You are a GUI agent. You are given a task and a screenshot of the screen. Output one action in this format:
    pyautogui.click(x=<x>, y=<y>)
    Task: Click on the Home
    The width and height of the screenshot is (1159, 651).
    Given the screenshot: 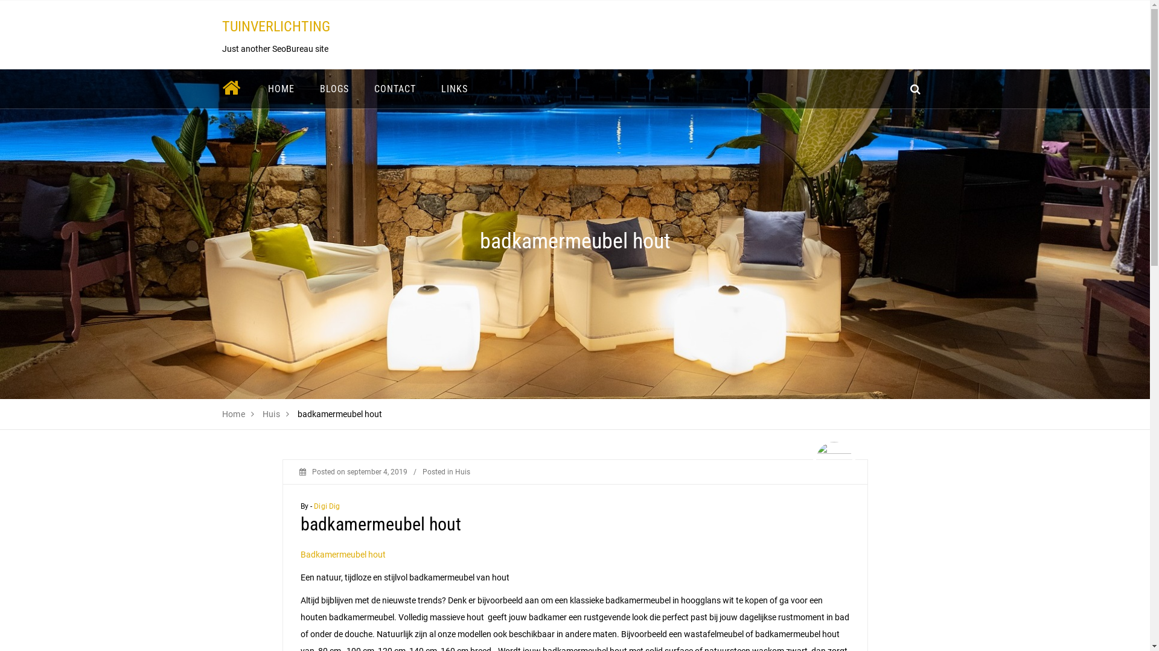 What is the action you would take?
    pyautogui.click(x=234, y=414)
    